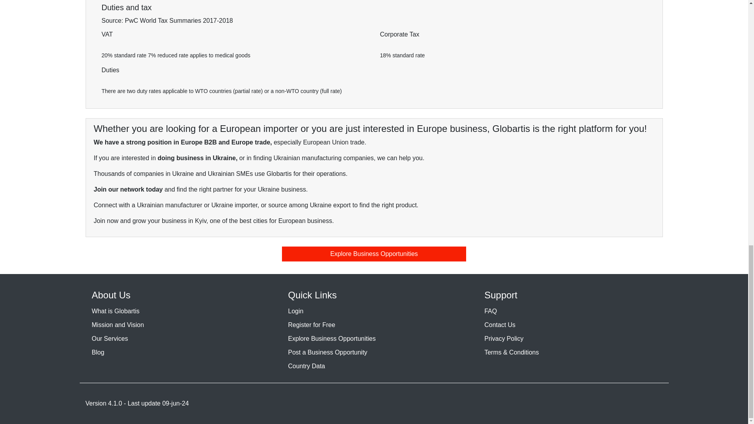  I want to click on Explore Business Opportunities, so click(374, 254).